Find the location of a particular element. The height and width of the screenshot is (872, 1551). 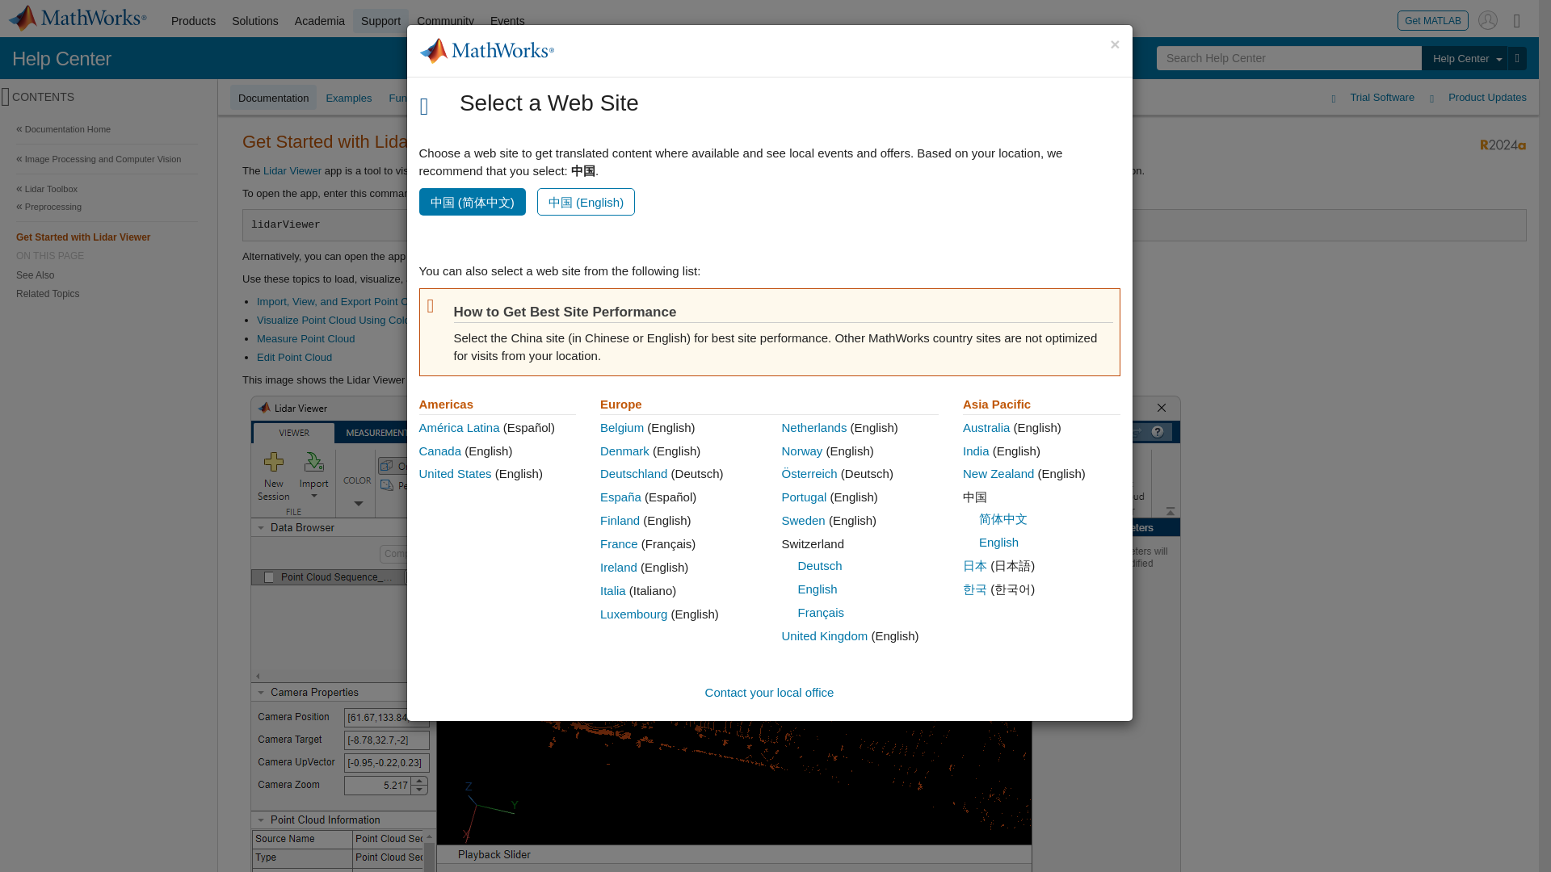

Support is located at coordinates (381, 21).